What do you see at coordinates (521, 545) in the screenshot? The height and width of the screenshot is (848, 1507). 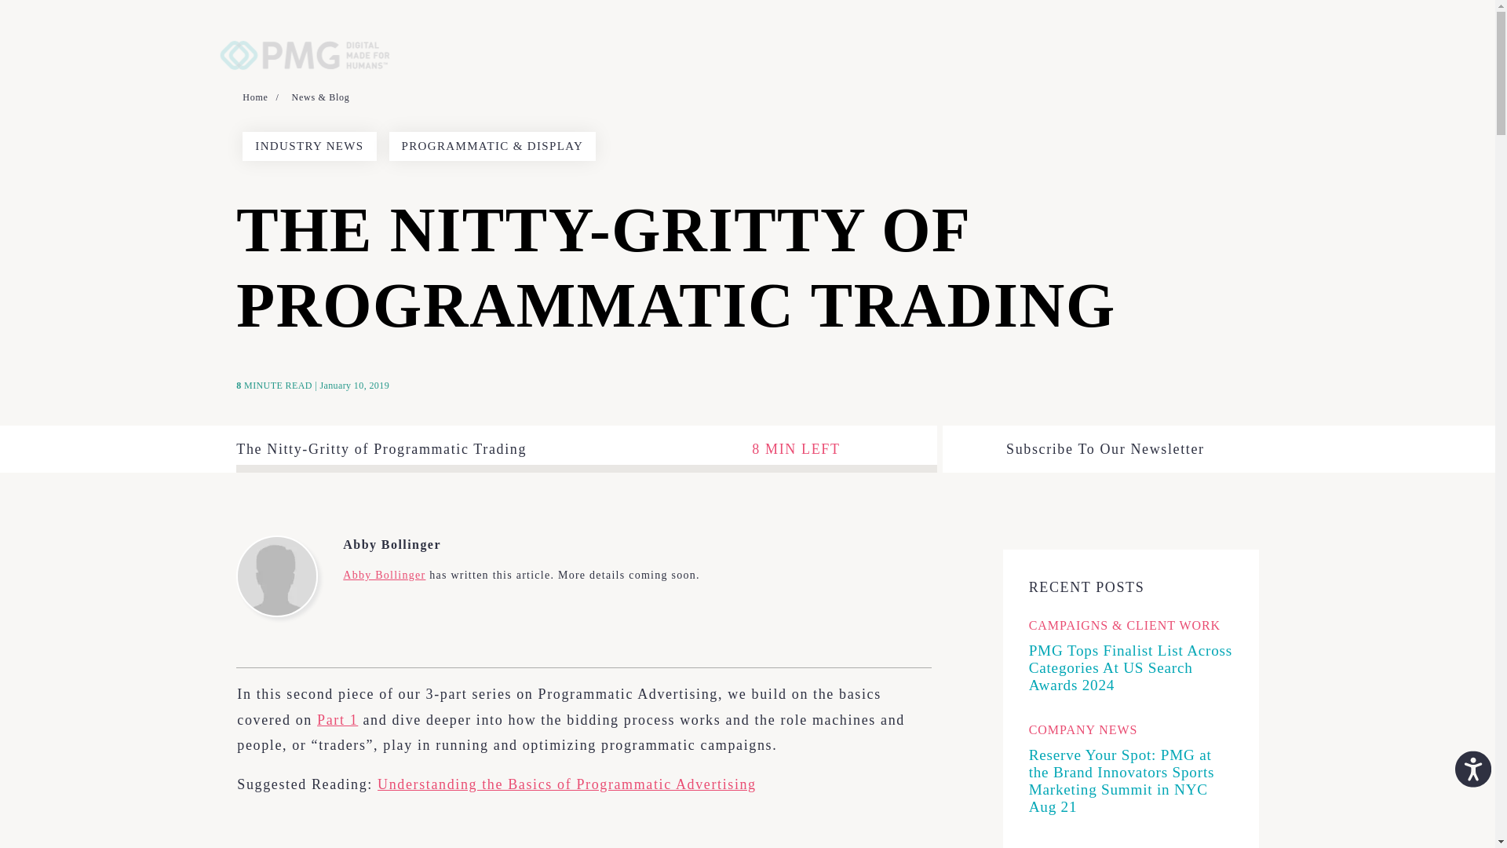 I see `See more articles from this author` at bounding box center [521, 545].